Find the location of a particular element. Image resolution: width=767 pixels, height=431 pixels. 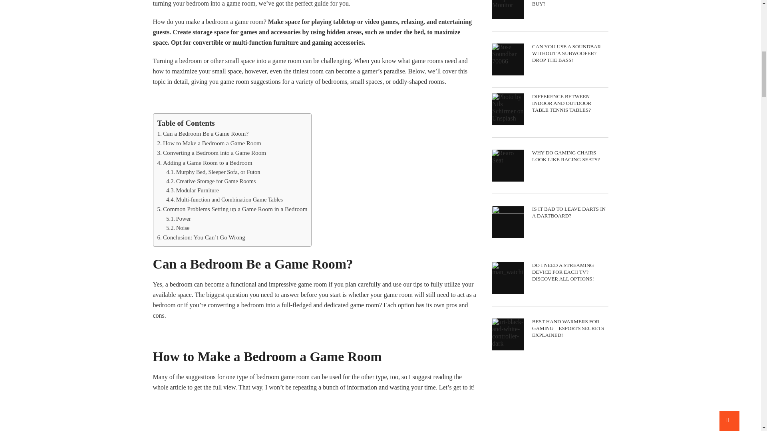

Multi-function and Combination Game Tables is located at coordinates (225, 200).